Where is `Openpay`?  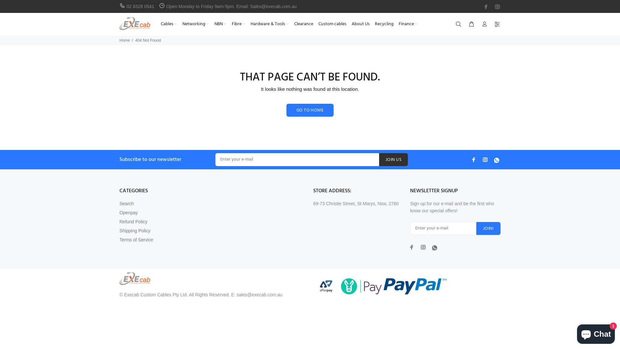 Openpay is located at coordinates (129, 213).